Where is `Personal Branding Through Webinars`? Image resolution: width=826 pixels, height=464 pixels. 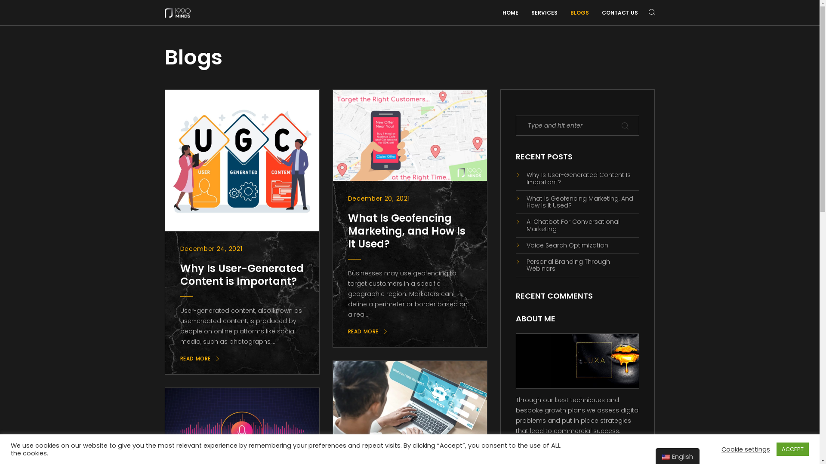
Personal Branding Through Webinars is located at coordinates (577, 266).